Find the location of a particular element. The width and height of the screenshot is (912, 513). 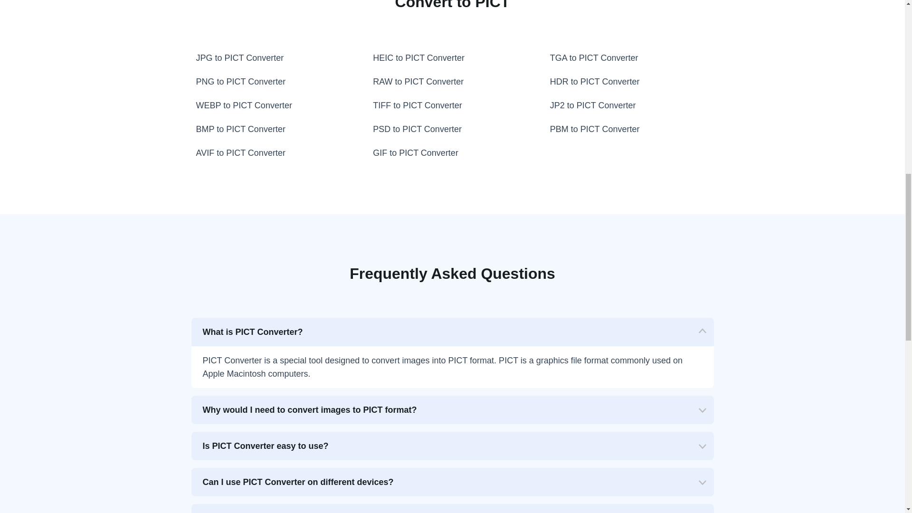

HEIC to PICT Converter is located at coordinates (452, 58).